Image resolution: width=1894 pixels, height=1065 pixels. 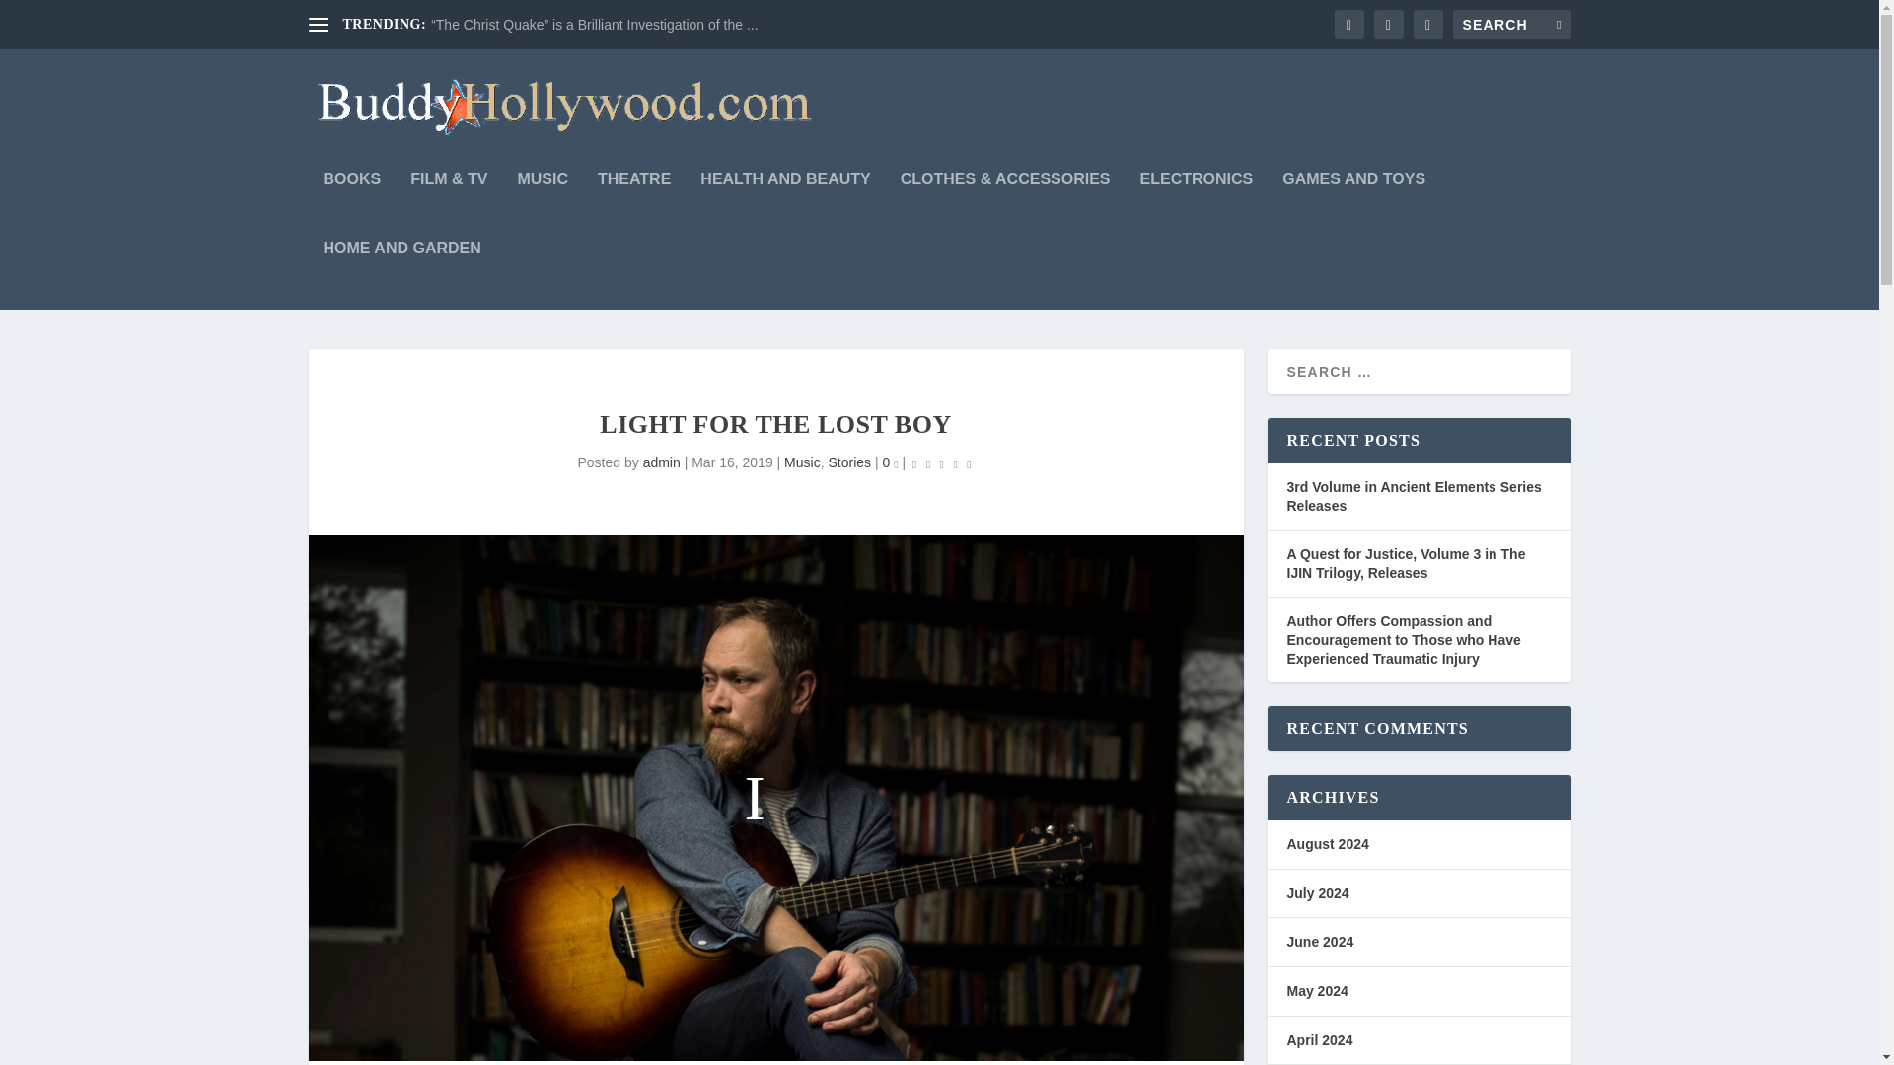 I want to click on ELECTRONICS, so click(x=1197, y=205).